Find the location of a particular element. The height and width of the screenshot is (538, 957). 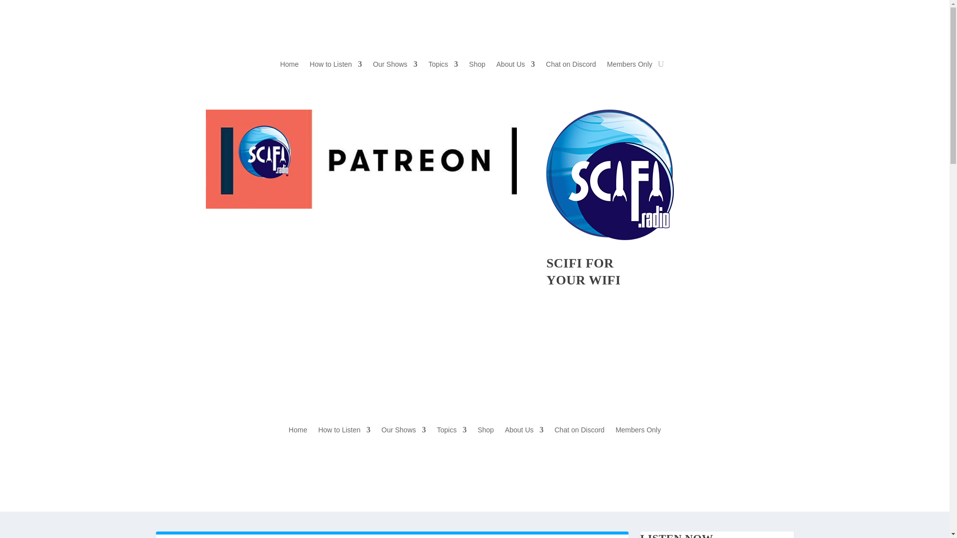

Our Shows is located at coordinates (395, 66).